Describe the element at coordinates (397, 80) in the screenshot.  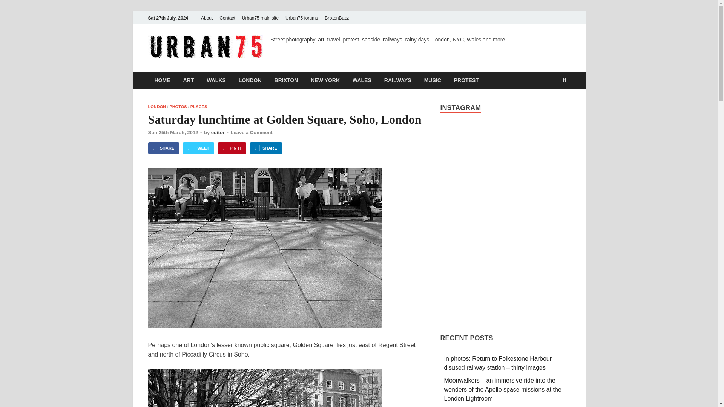
I see `RAILWAYS` at that location.